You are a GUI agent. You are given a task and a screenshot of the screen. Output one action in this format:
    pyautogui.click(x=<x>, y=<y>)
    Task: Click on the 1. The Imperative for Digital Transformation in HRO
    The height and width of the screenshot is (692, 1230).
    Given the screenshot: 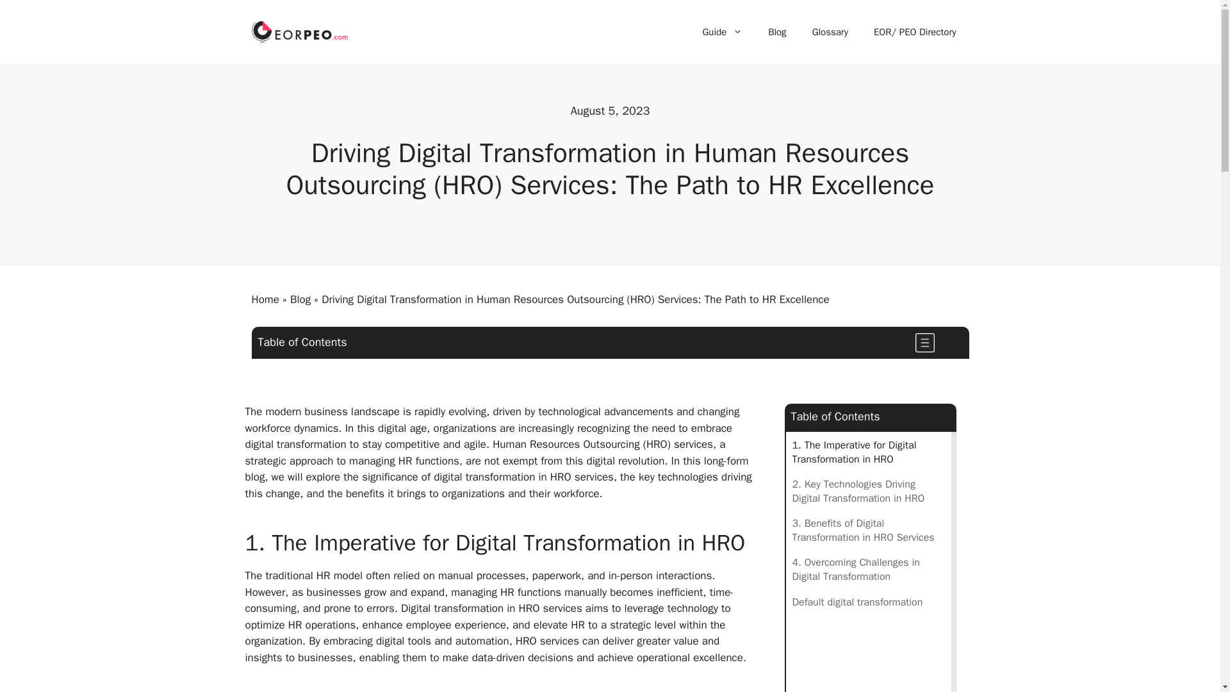 What is the action you would take?
    pyautogui.click(x=868, y=452)
    